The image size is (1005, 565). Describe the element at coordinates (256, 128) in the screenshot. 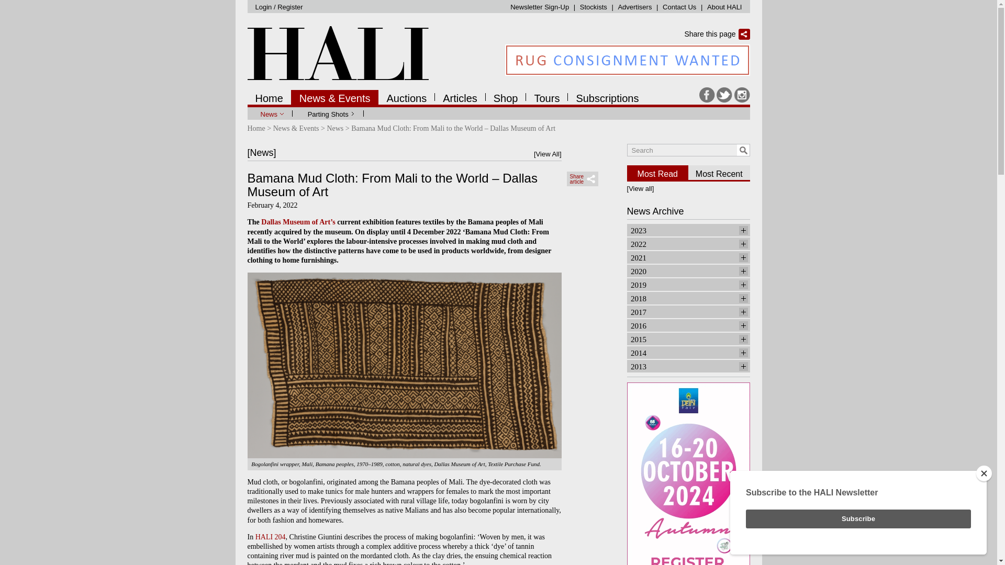

I see `Home` at that location.